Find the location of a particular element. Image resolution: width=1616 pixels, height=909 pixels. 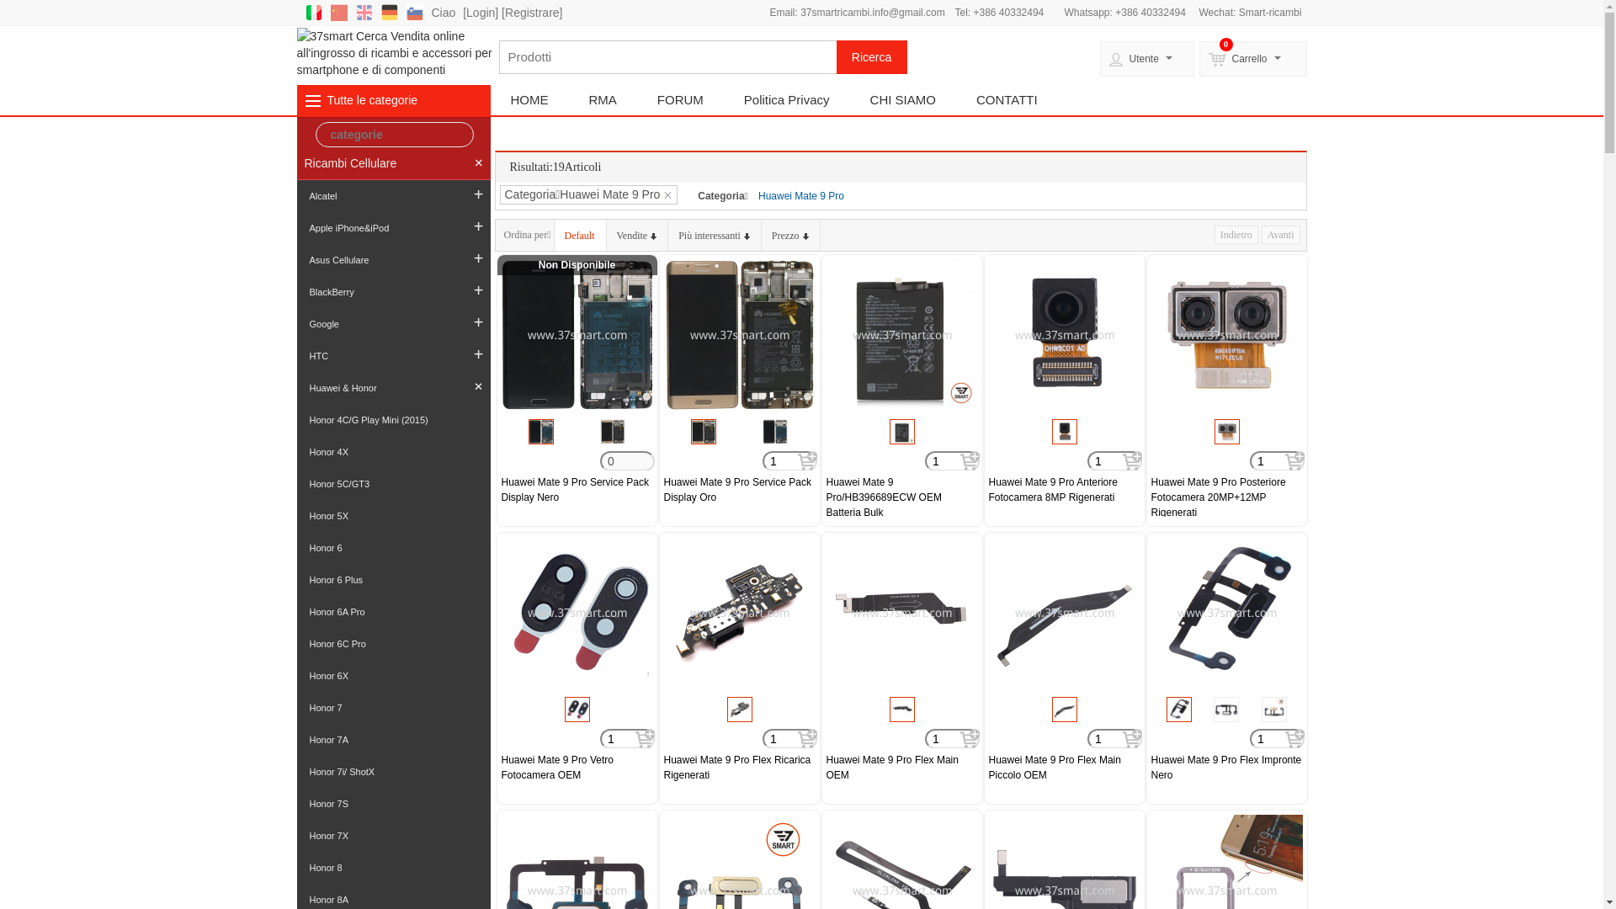

English is located at coordinates (364, 13).